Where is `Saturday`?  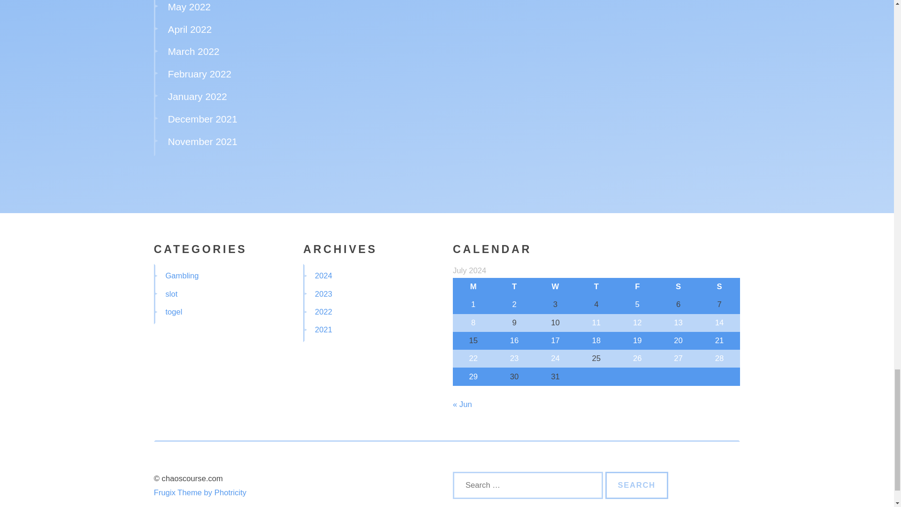 Saturday is located at coordinates (678, 286).